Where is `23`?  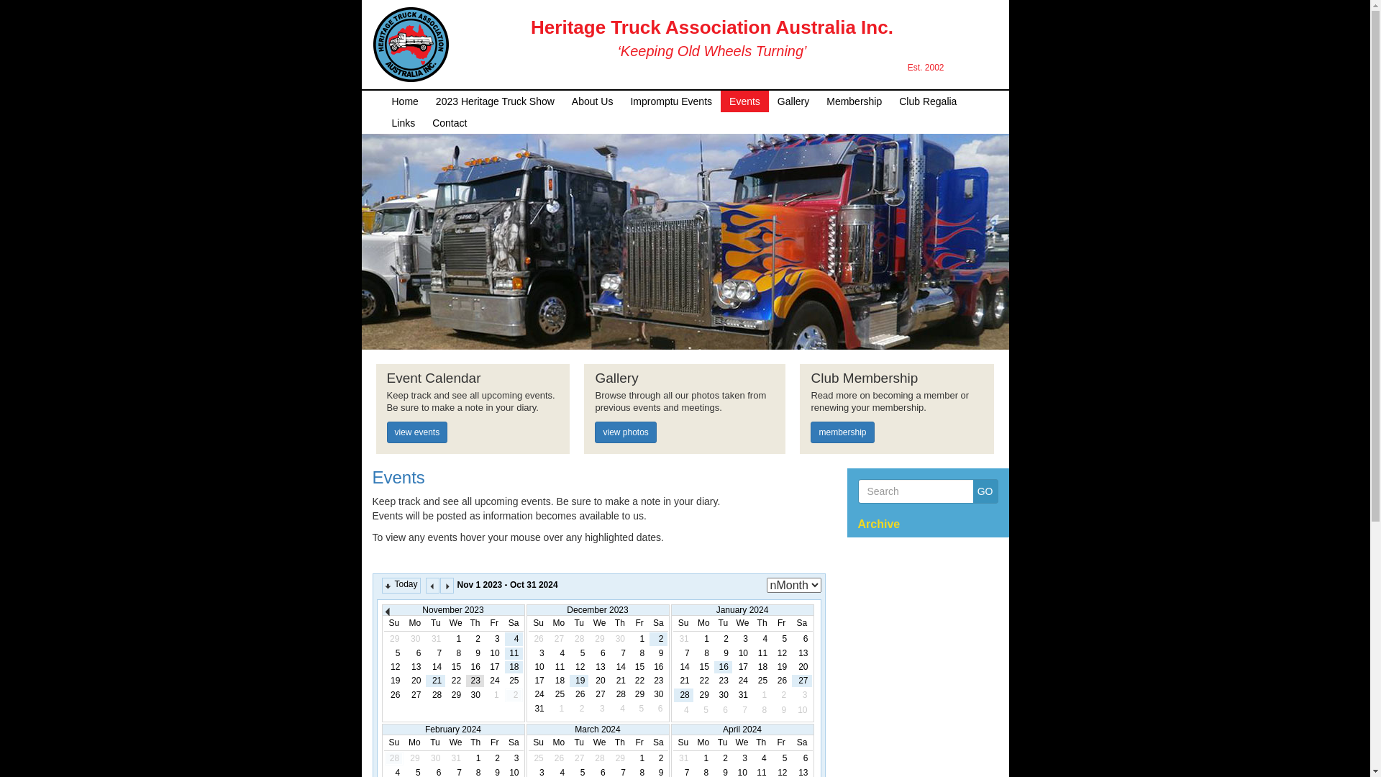 23 is located at coordinates (475, 681).